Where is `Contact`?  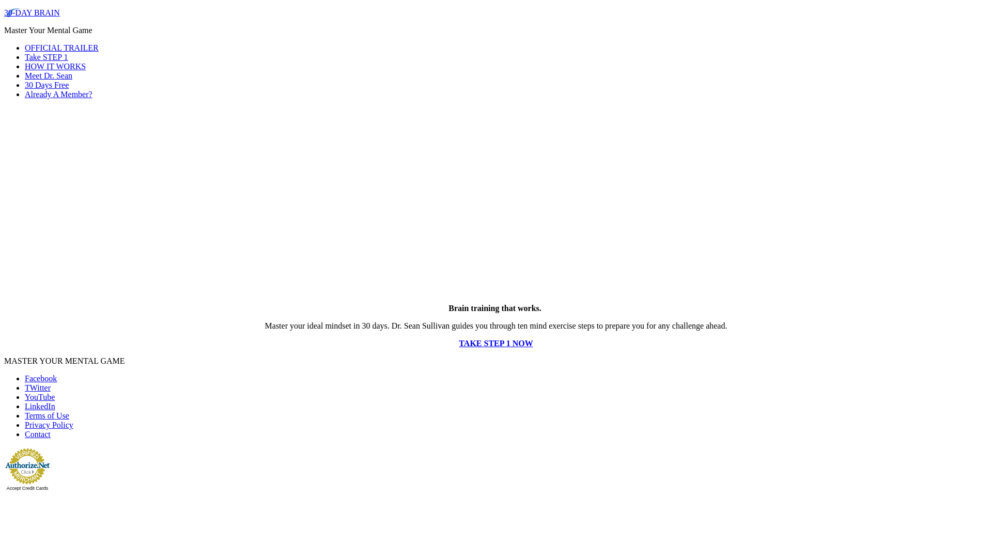 Contact is located at coordinates (38, 434).